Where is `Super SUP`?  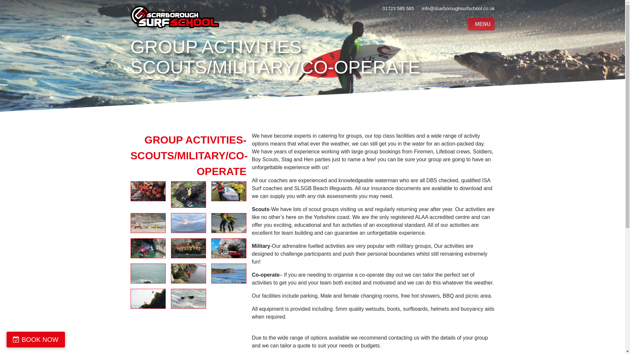 Super SUP is located at coordinates (228, 191).